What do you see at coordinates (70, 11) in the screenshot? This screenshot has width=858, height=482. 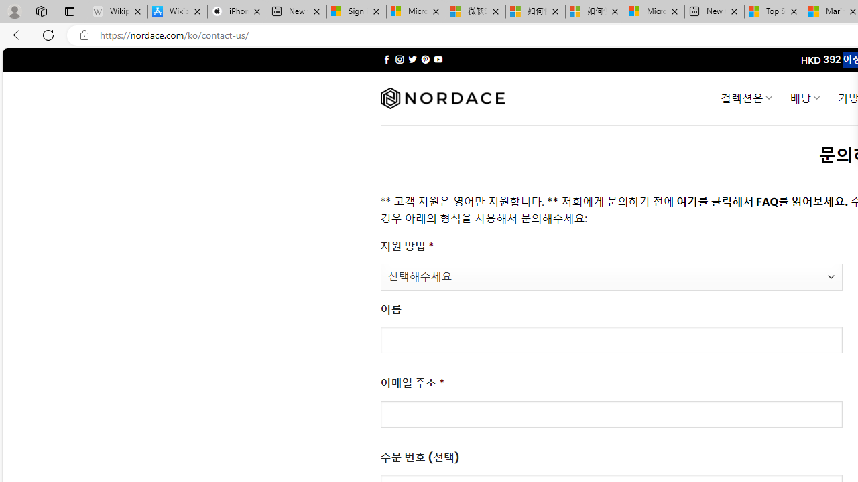 I see `Tab actions menu` at bounding box center [70, 11].